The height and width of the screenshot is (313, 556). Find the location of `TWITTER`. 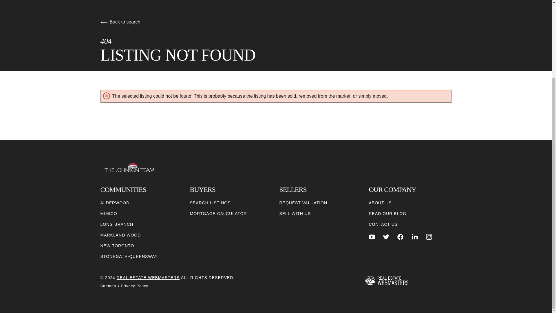

TWITTER is located at coordinates (386, 237).